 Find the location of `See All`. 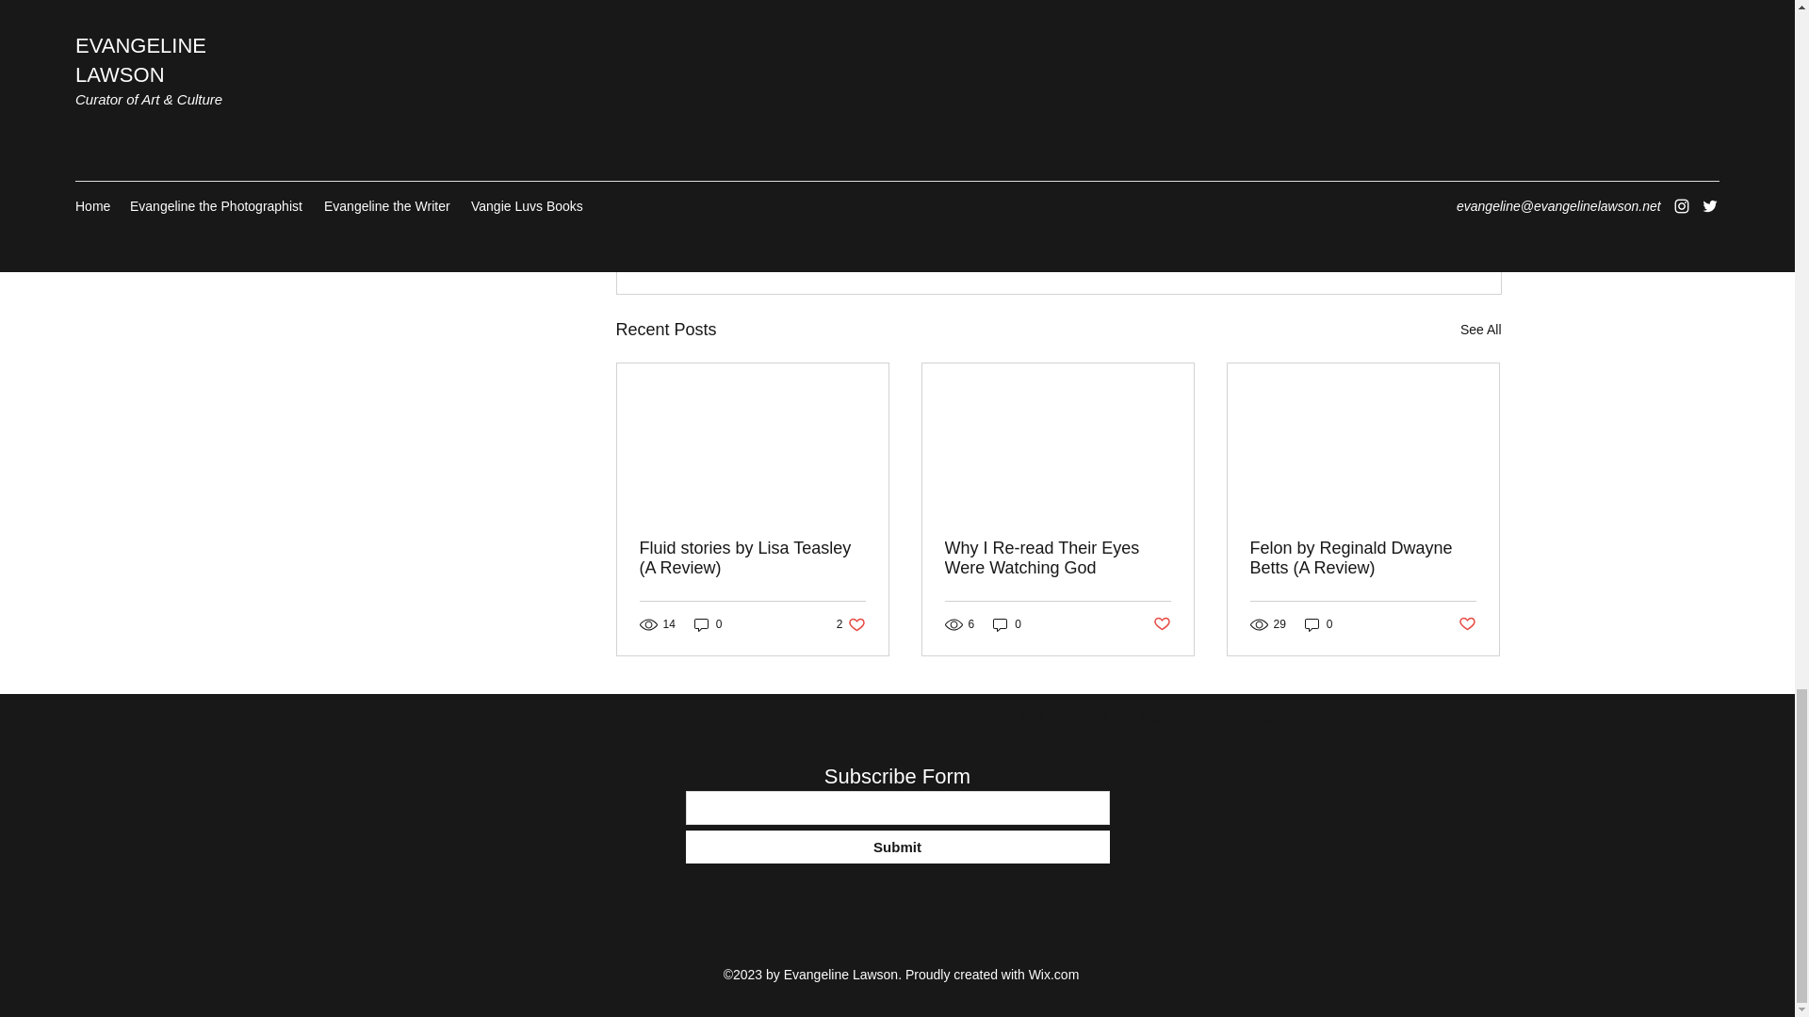

See All is located at coordinates (1318, 624).